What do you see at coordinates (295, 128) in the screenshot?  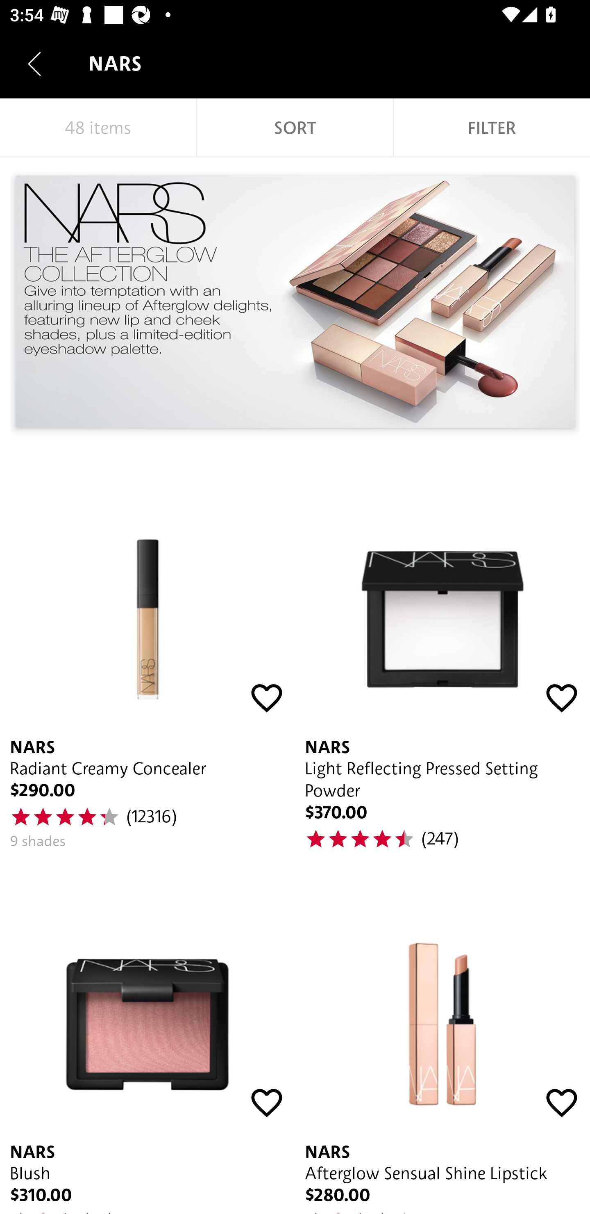 I see `SORT` at bounding box center [295, 128].